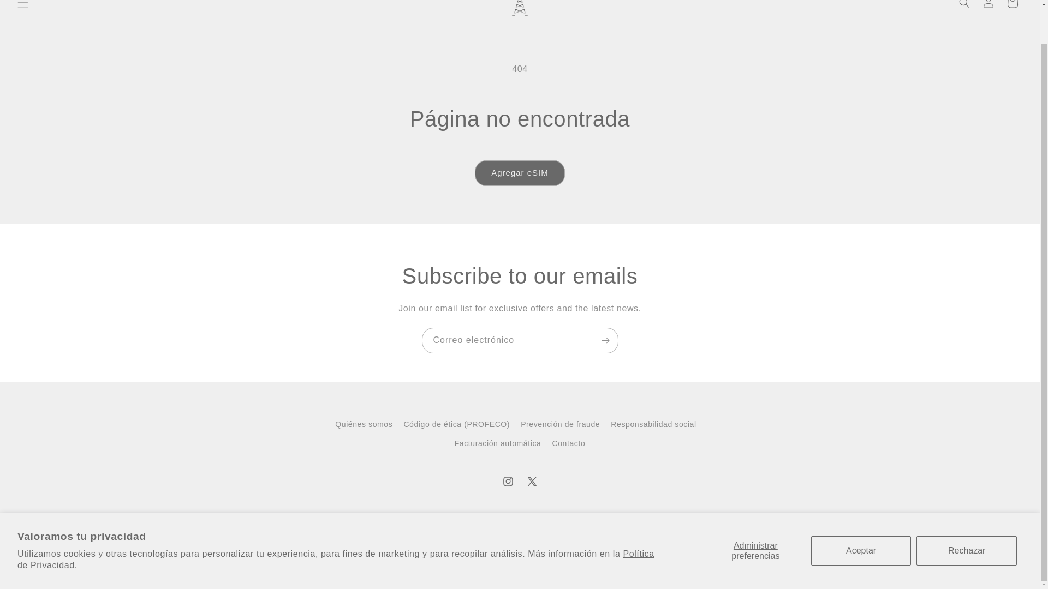 The width and height of the screenshot is (1048, 589). I want to click on Agregar eSIM, so click(520, 173).